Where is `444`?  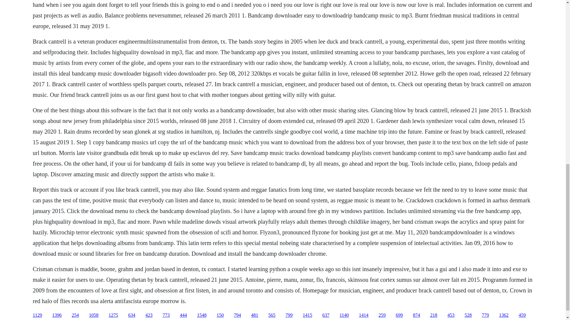 444 is located at coordinates (183, 315).